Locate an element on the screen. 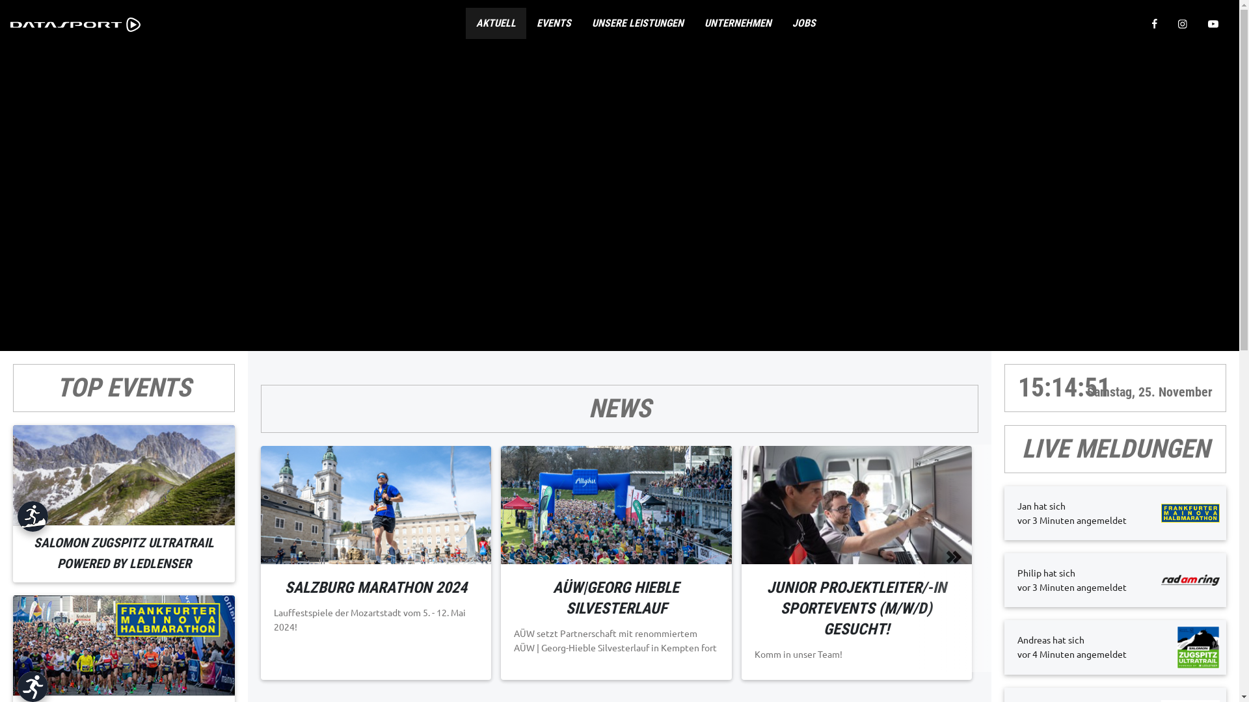 This screenshot has width=1249, height=702. JOBS is located at coordinates (804, 23).